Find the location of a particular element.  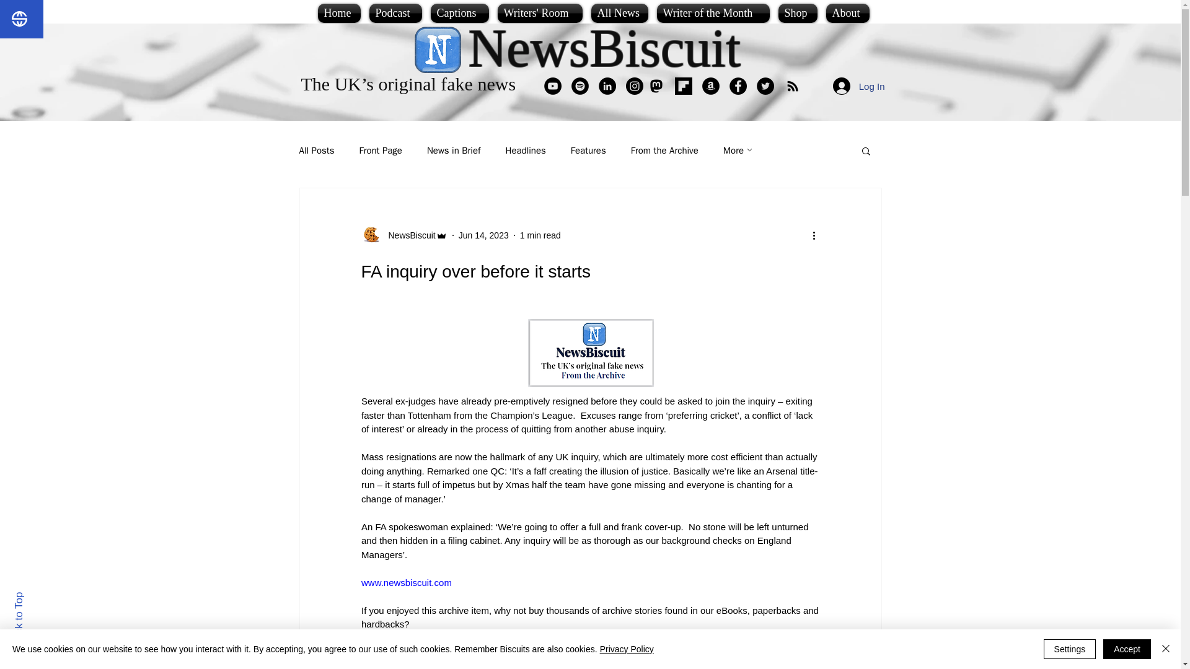

NewsBiscuit is located at coordinates (605, 48).